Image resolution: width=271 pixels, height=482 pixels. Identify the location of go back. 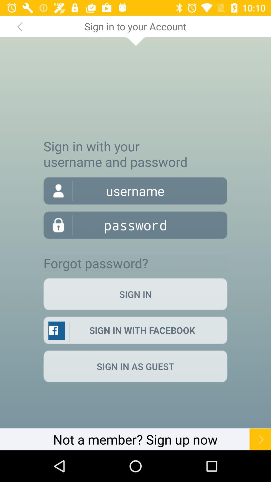
(20, 27).